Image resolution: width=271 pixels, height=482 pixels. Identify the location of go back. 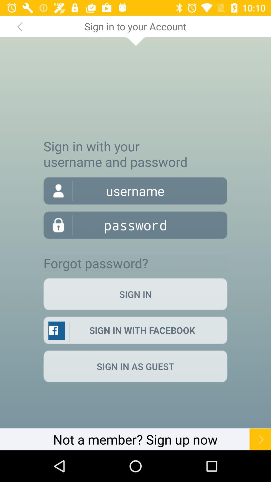
(20, 27).